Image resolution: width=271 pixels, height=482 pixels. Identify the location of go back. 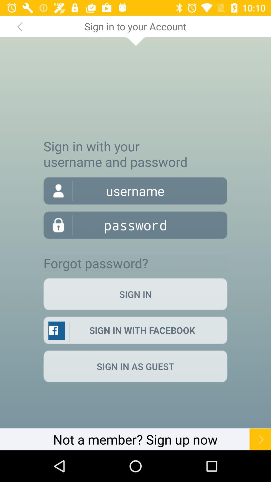
(20, 27).